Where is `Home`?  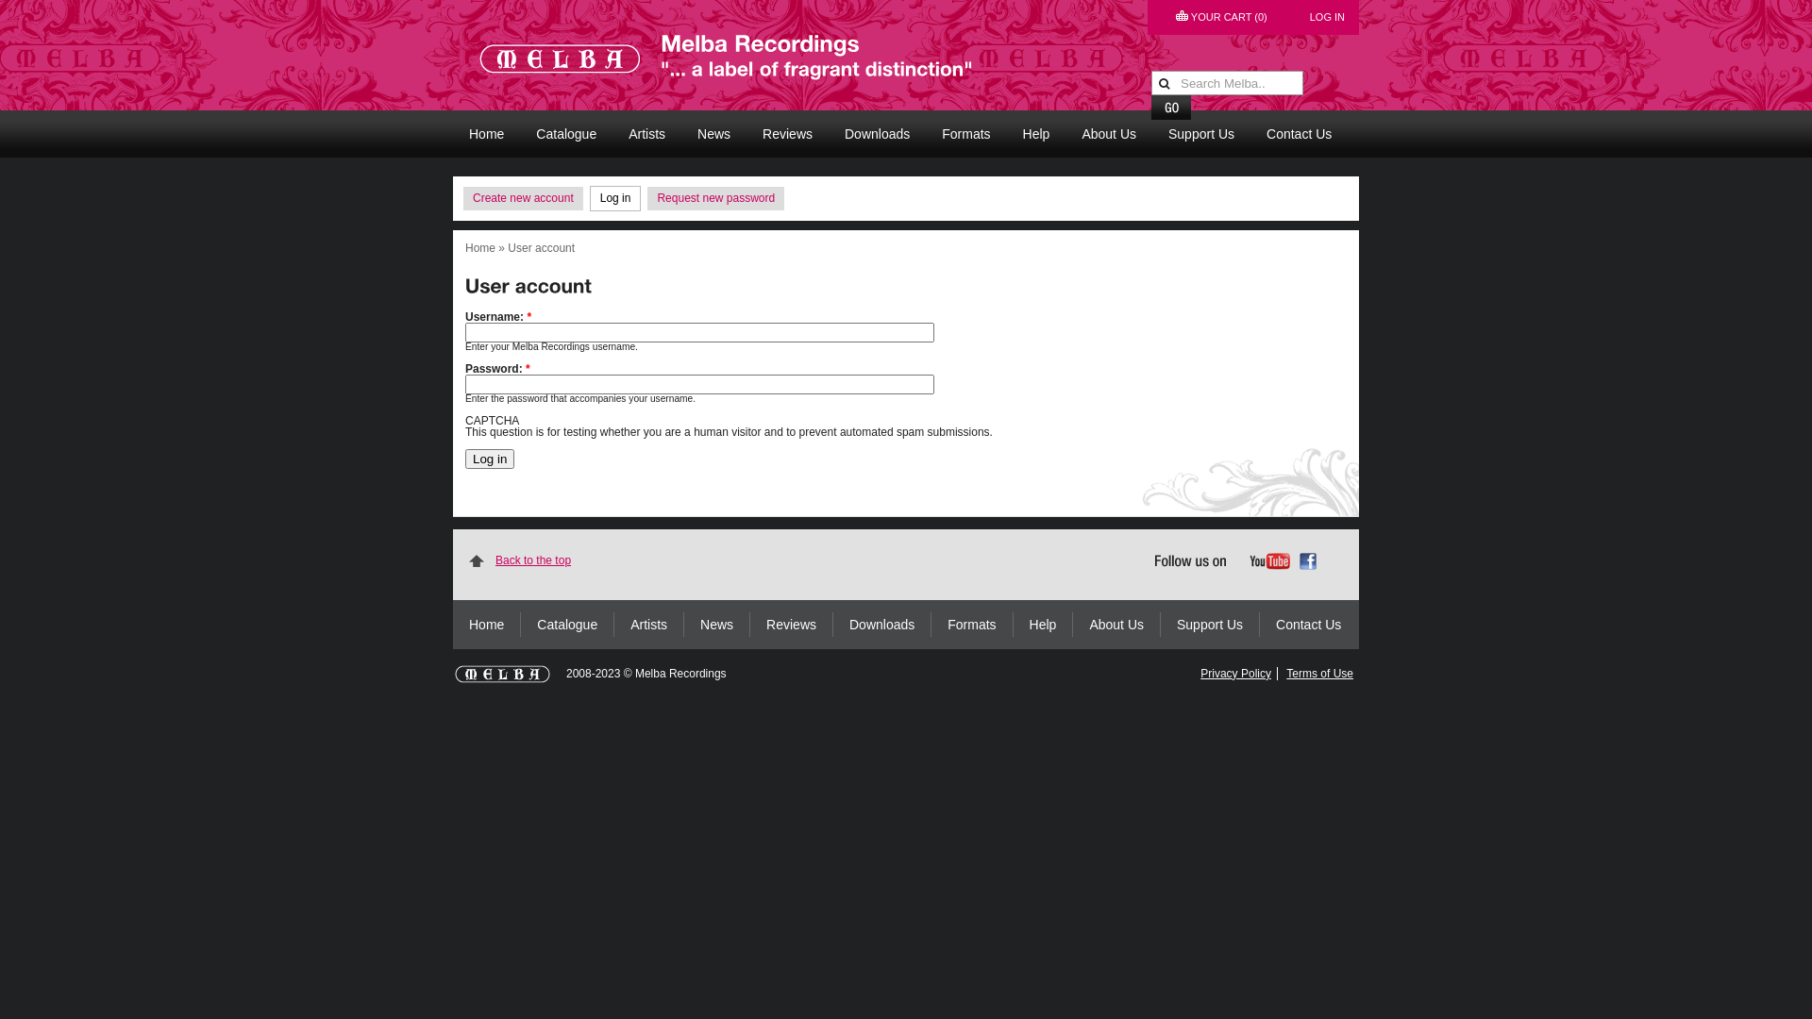 Home is located at coordinates (487, 134).